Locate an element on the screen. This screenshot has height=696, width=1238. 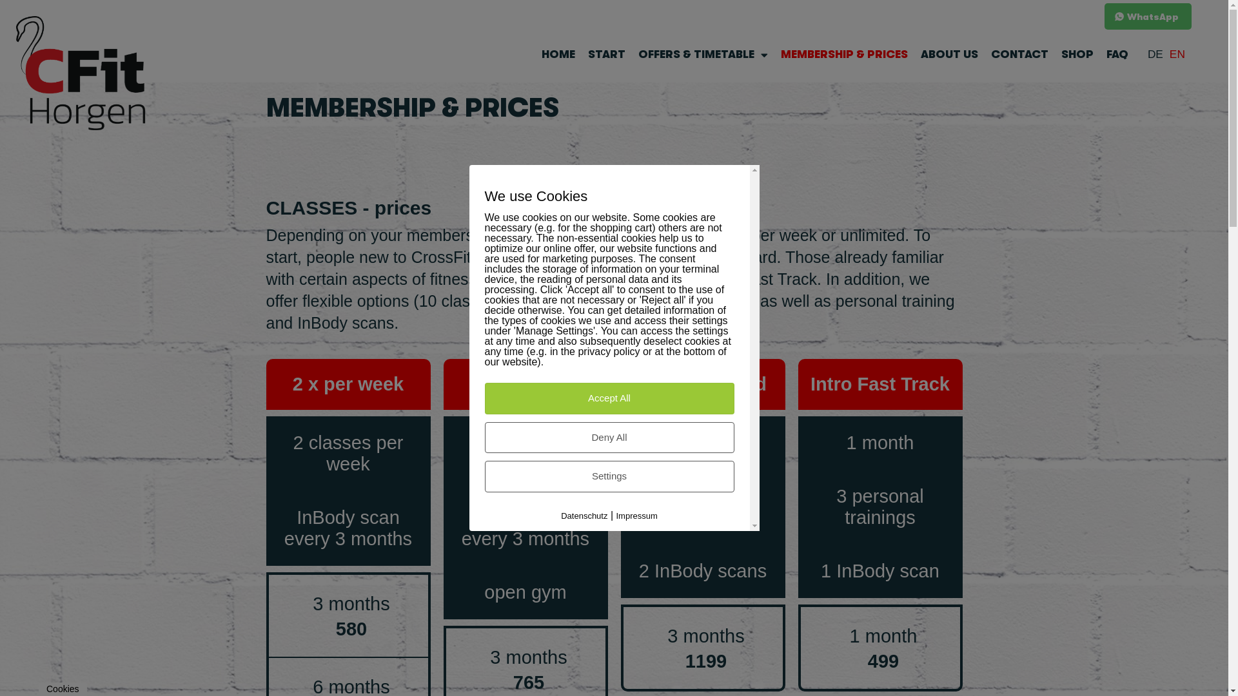
WhatsApp is located at coordinates (1148, 17).